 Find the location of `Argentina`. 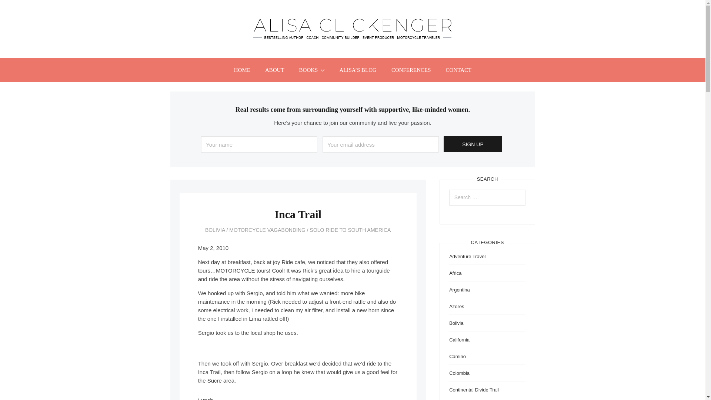

Argentina is located at coordinates (460, 290).